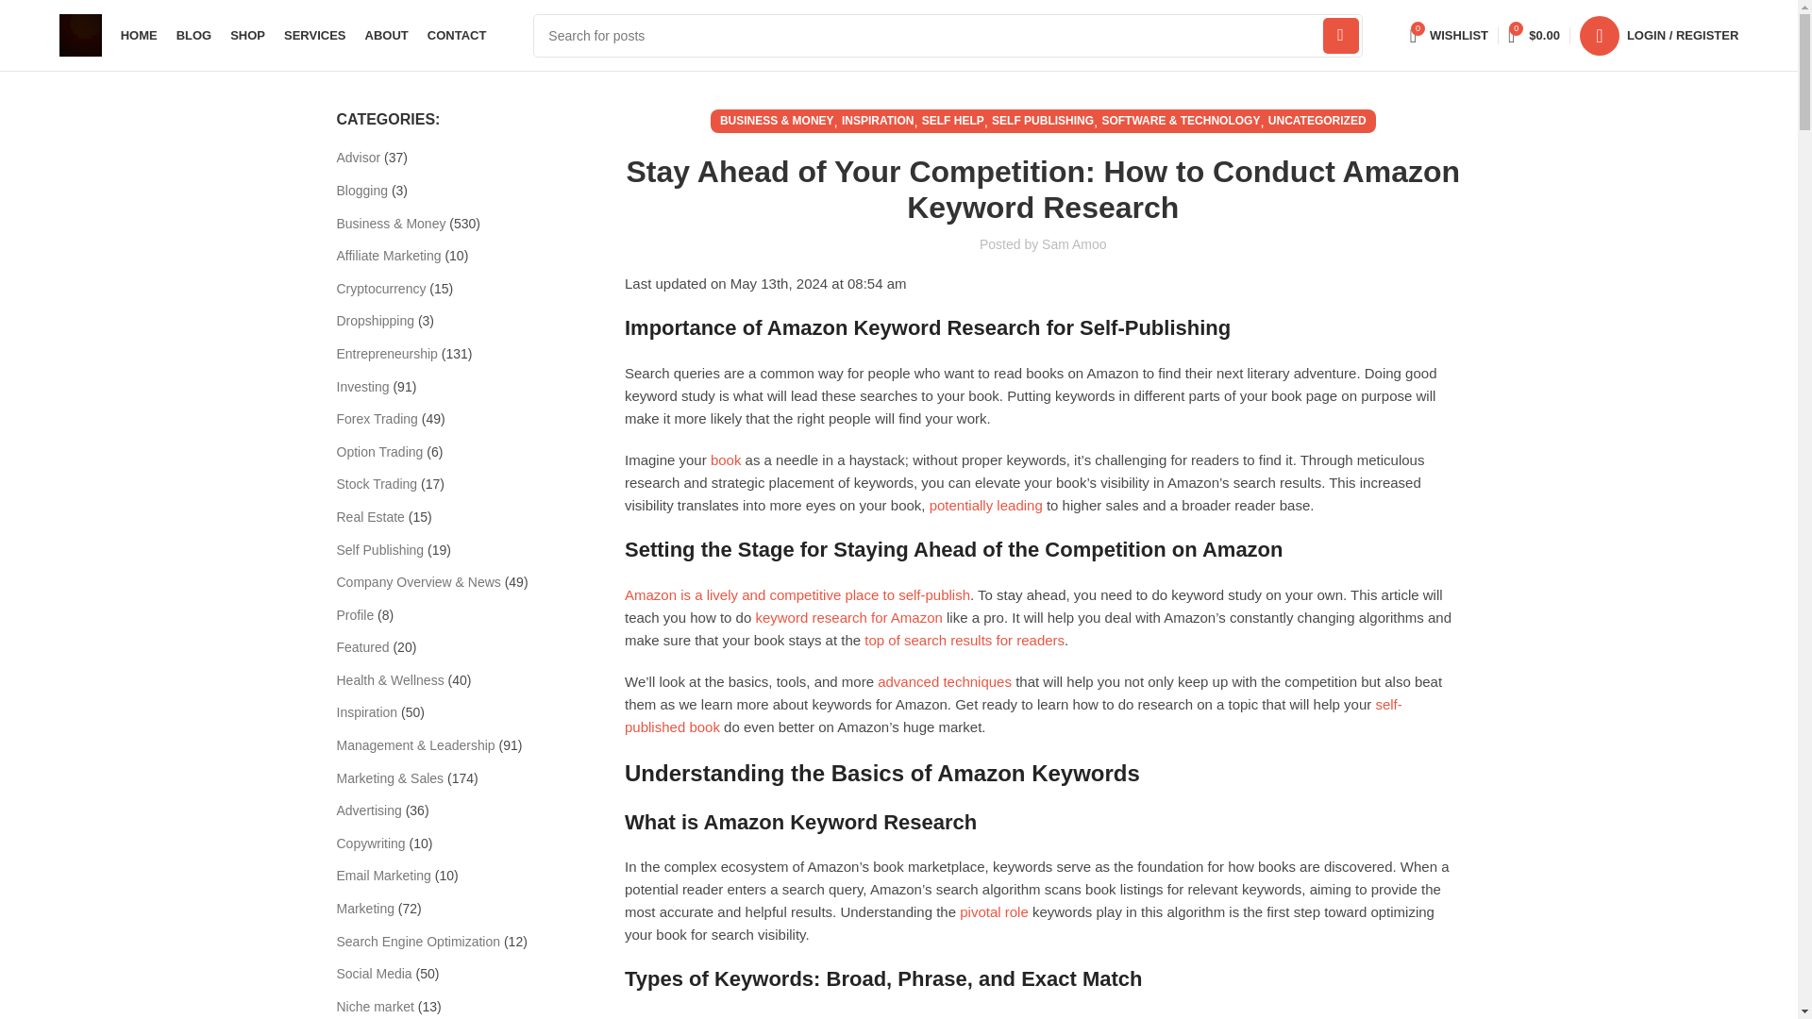  Describe the element at coordinates (1340, 35) in the screenshot. I see `SEARCH` at that location.